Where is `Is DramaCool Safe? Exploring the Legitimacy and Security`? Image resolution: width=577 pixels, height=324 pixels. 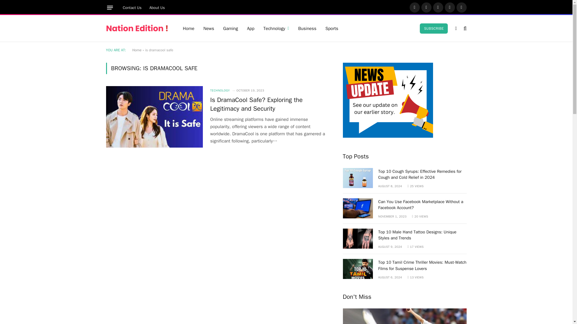
Is DramaCool Safe? Exploring the Legitimacy and Security is located at coordinates (154, 117).